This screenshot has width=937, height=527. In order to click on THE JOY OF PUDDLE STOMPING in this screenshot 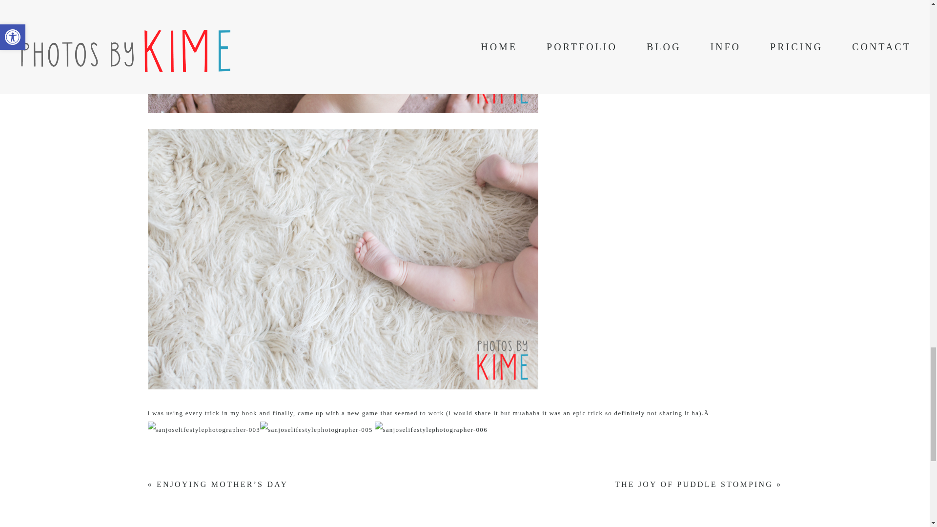, I will do `click(694, 484)`.